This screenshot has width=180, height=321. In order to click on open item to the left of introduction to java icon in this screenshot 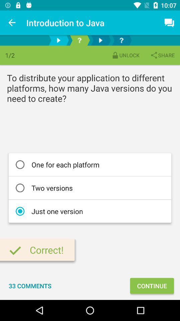, I will do `click(12, 23)`.